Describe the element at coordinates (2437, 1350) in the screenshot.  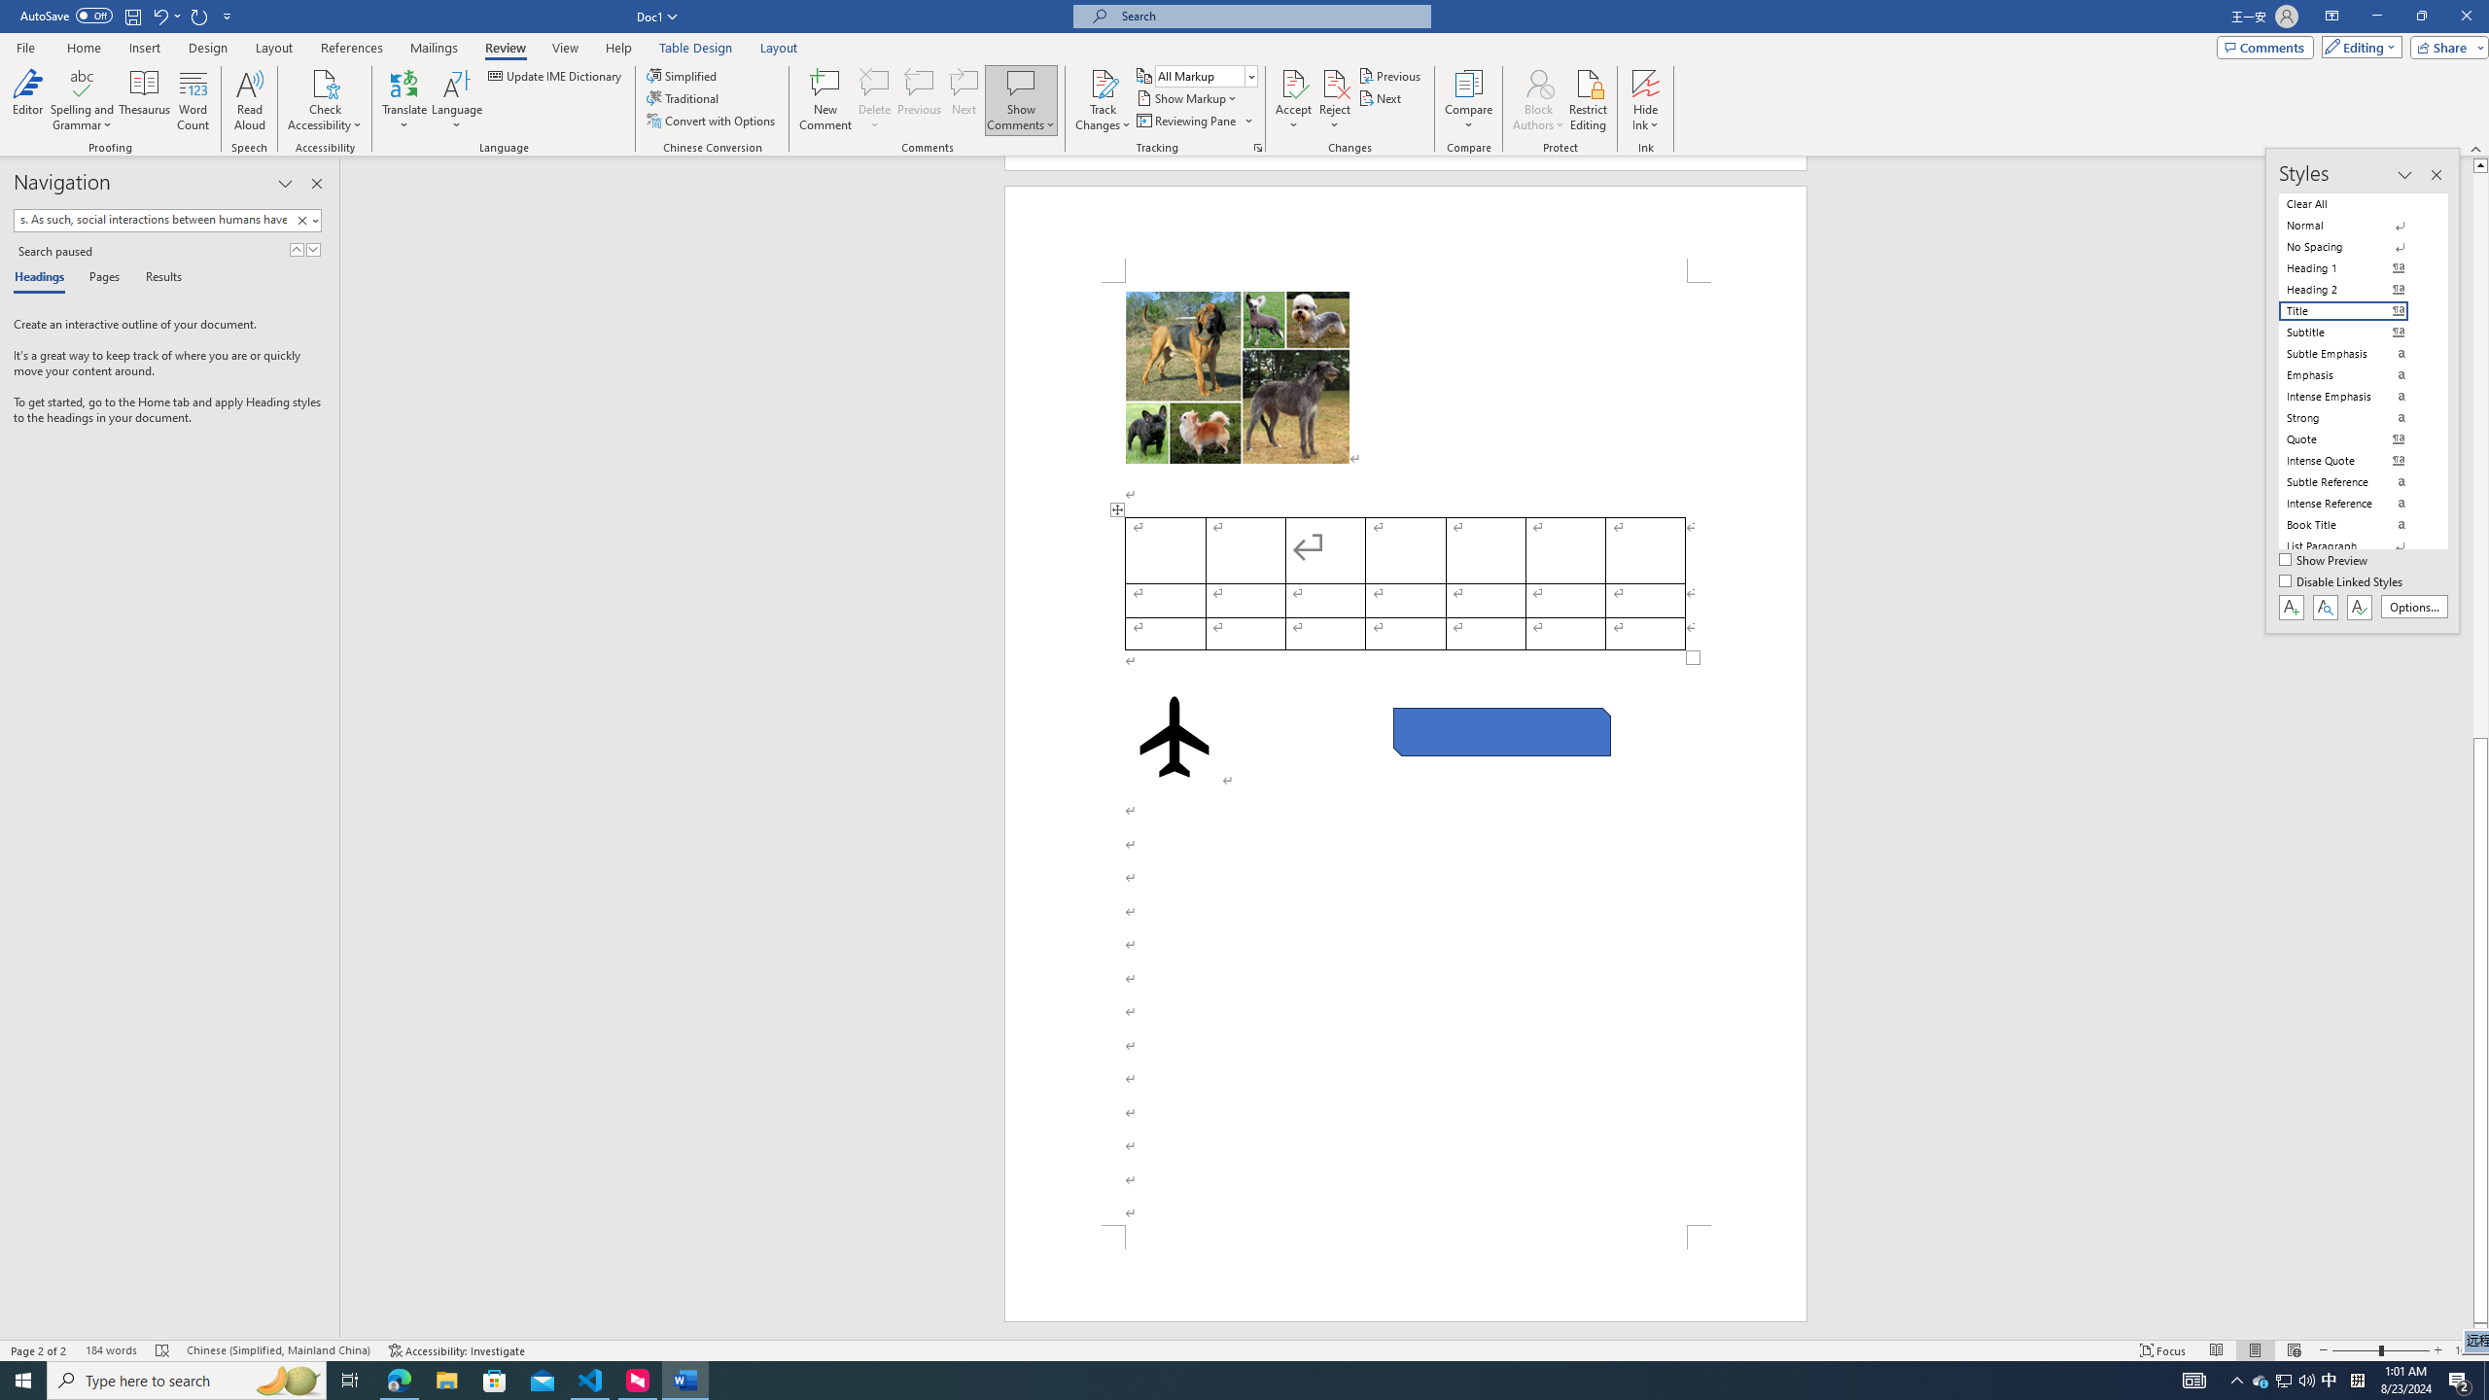
I see `Zoom In` at that location.